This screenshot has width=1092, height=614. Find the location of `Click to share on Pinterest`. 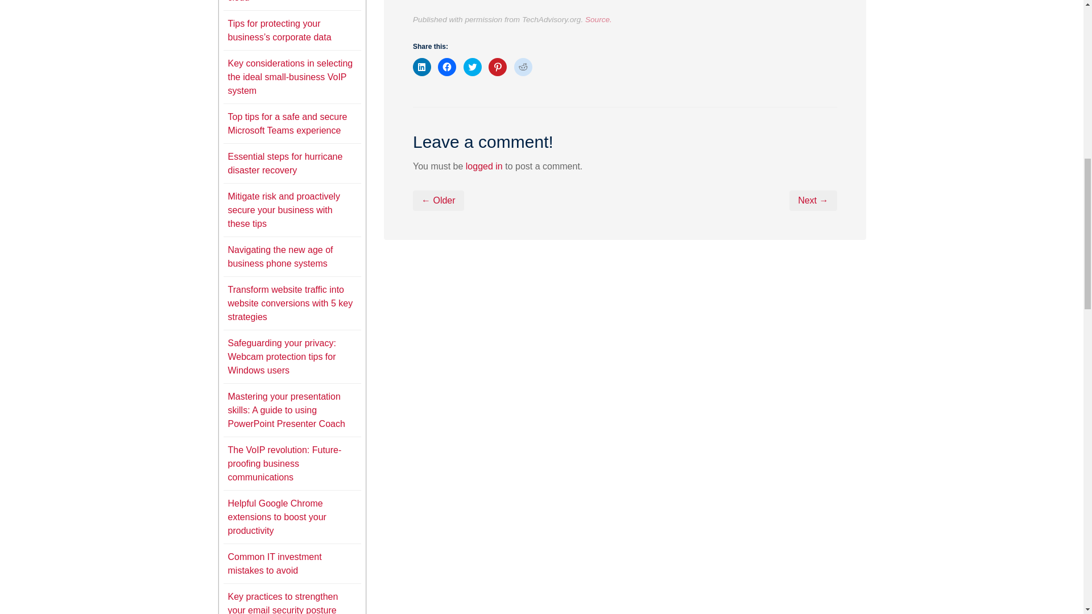

Click to share on Pinterest is located at coordinates (497, 67).